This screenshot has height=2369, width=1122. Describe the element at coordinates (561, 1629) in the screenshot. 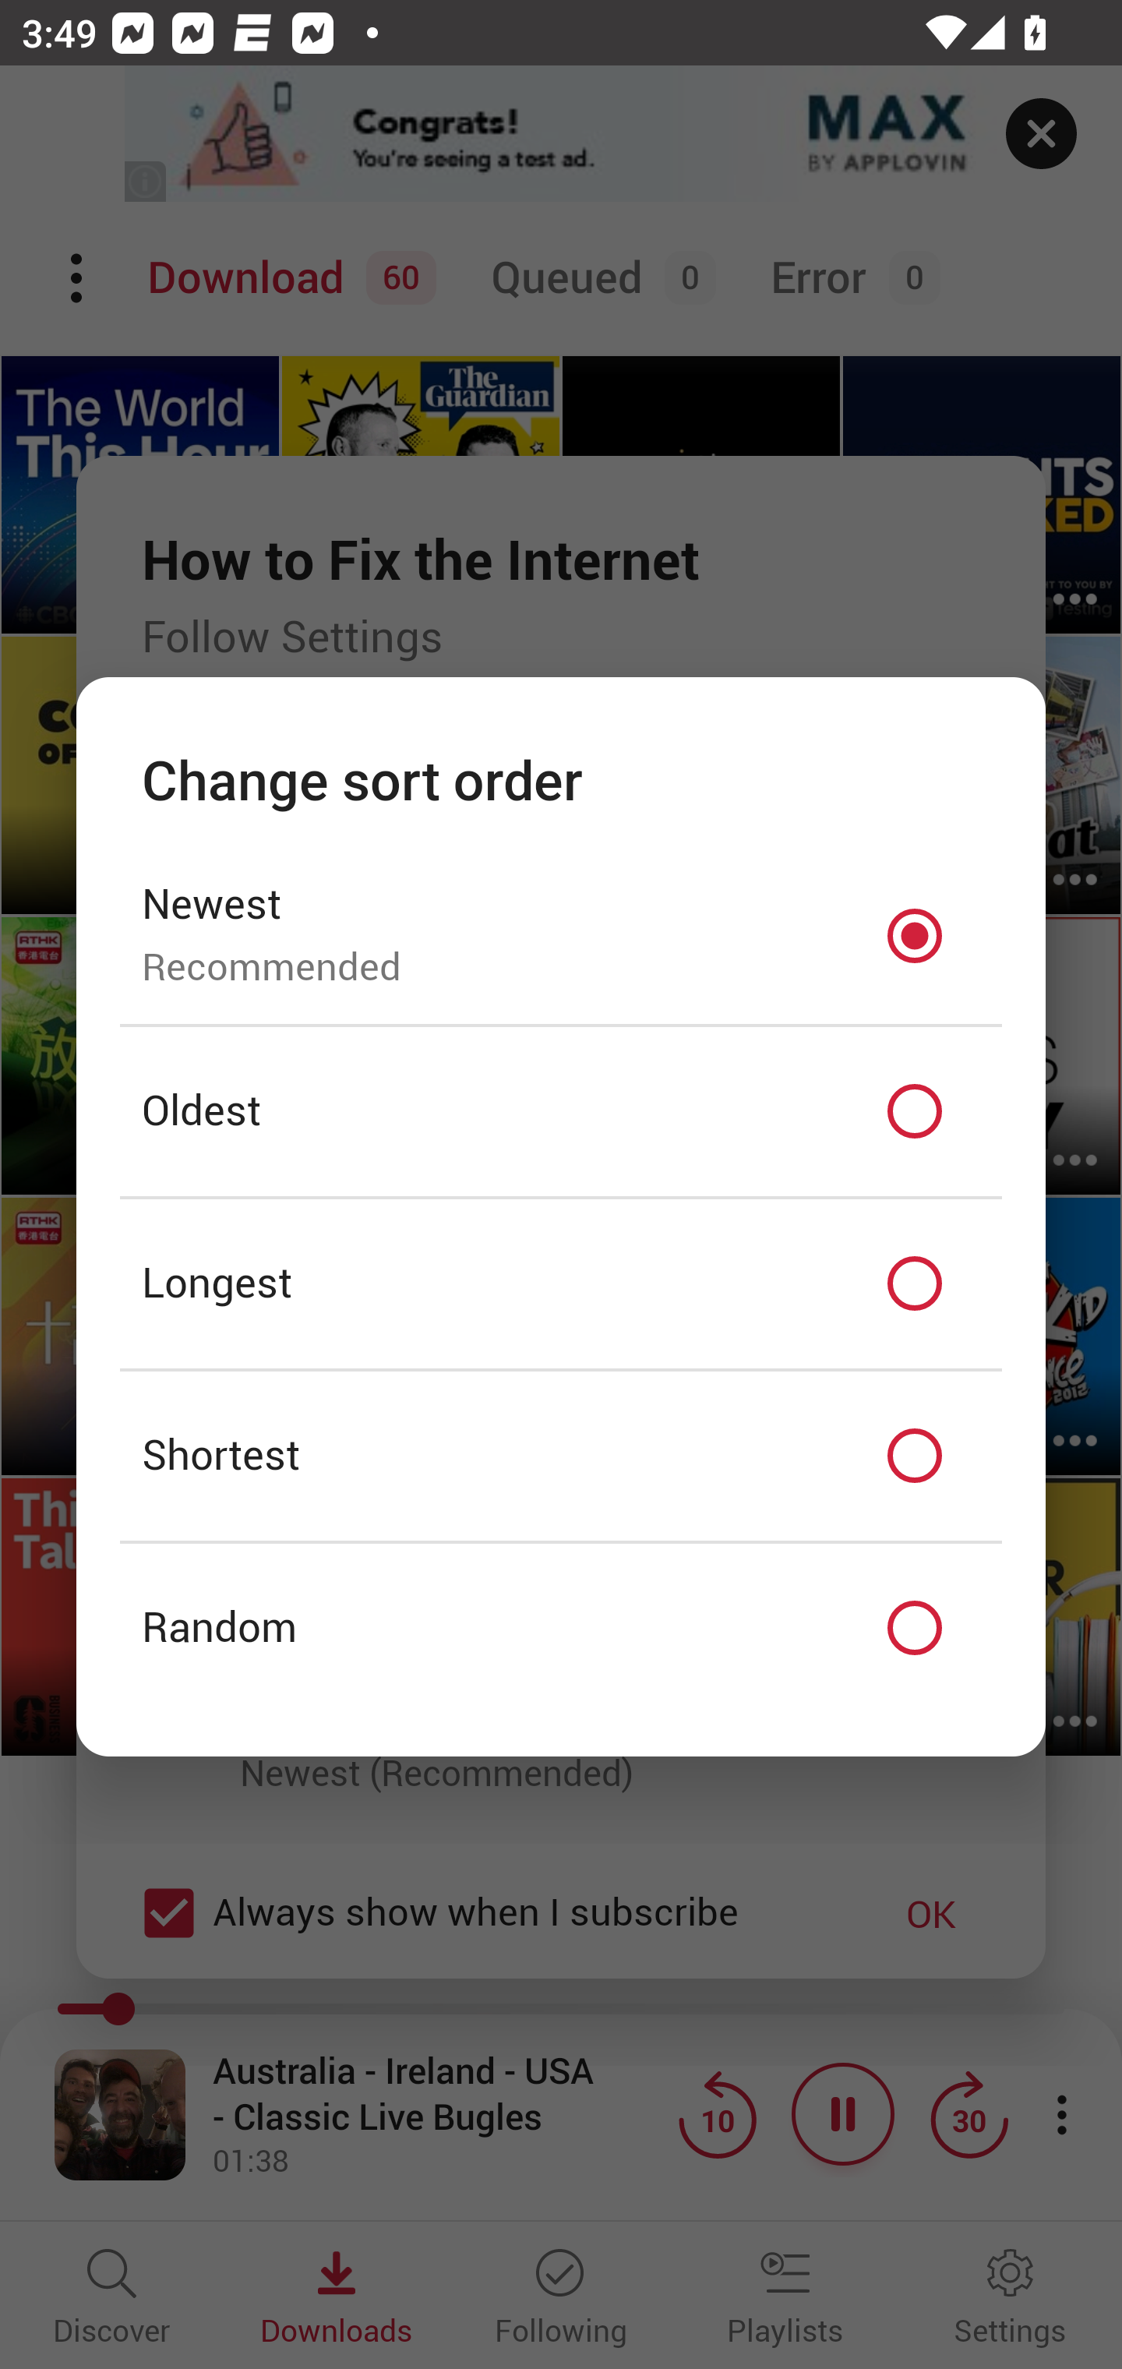

I see `Random` at that location.